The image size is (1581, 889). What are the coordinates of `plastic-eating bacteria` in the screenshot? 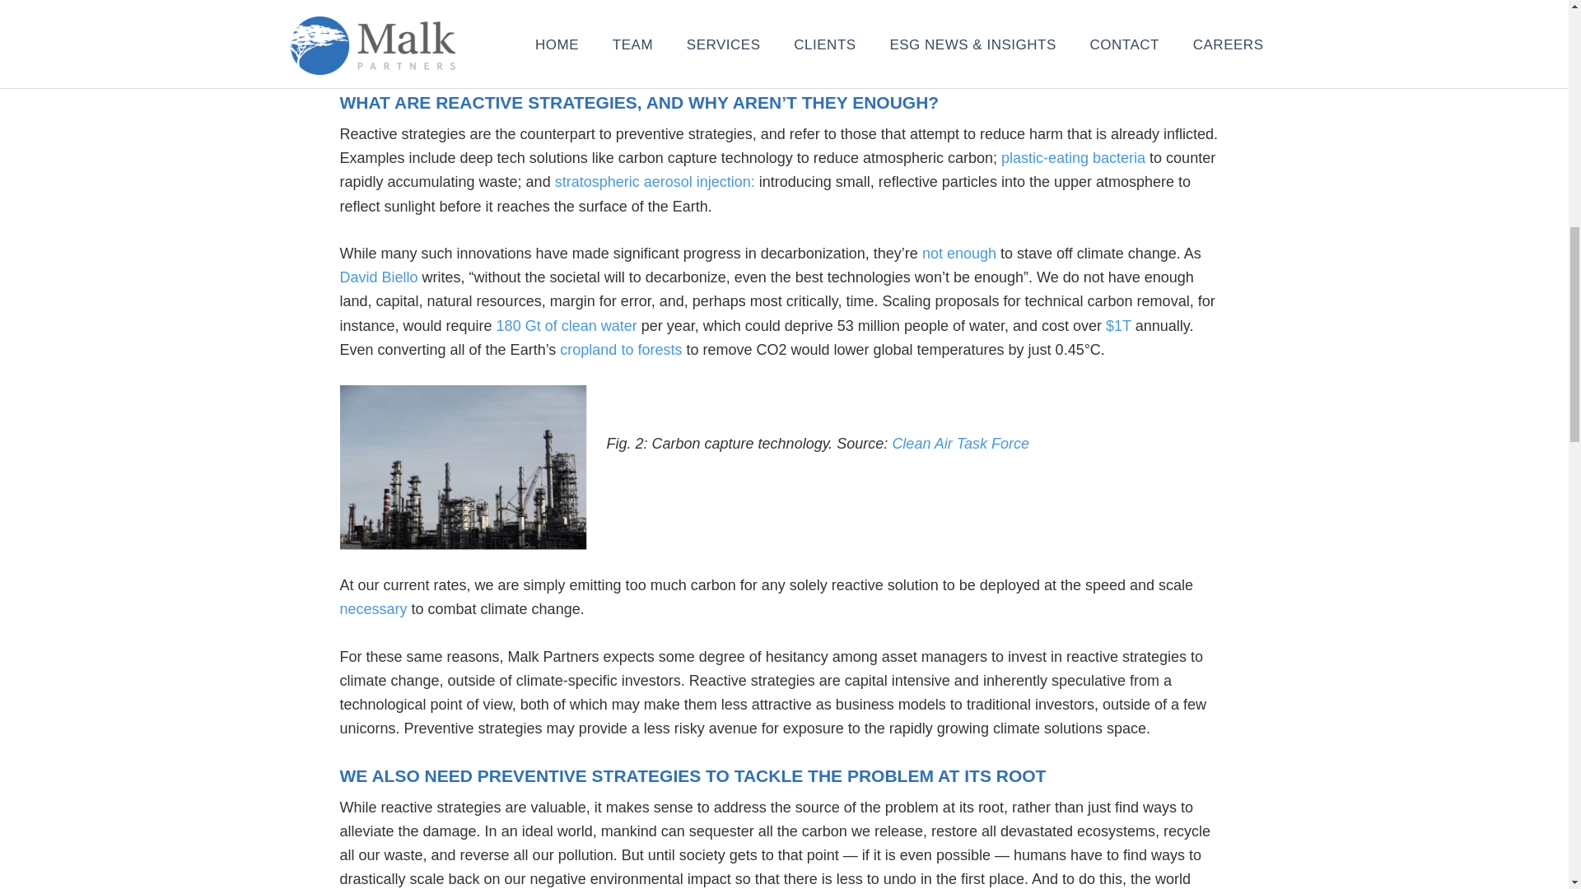 It's located at (1072, 158).